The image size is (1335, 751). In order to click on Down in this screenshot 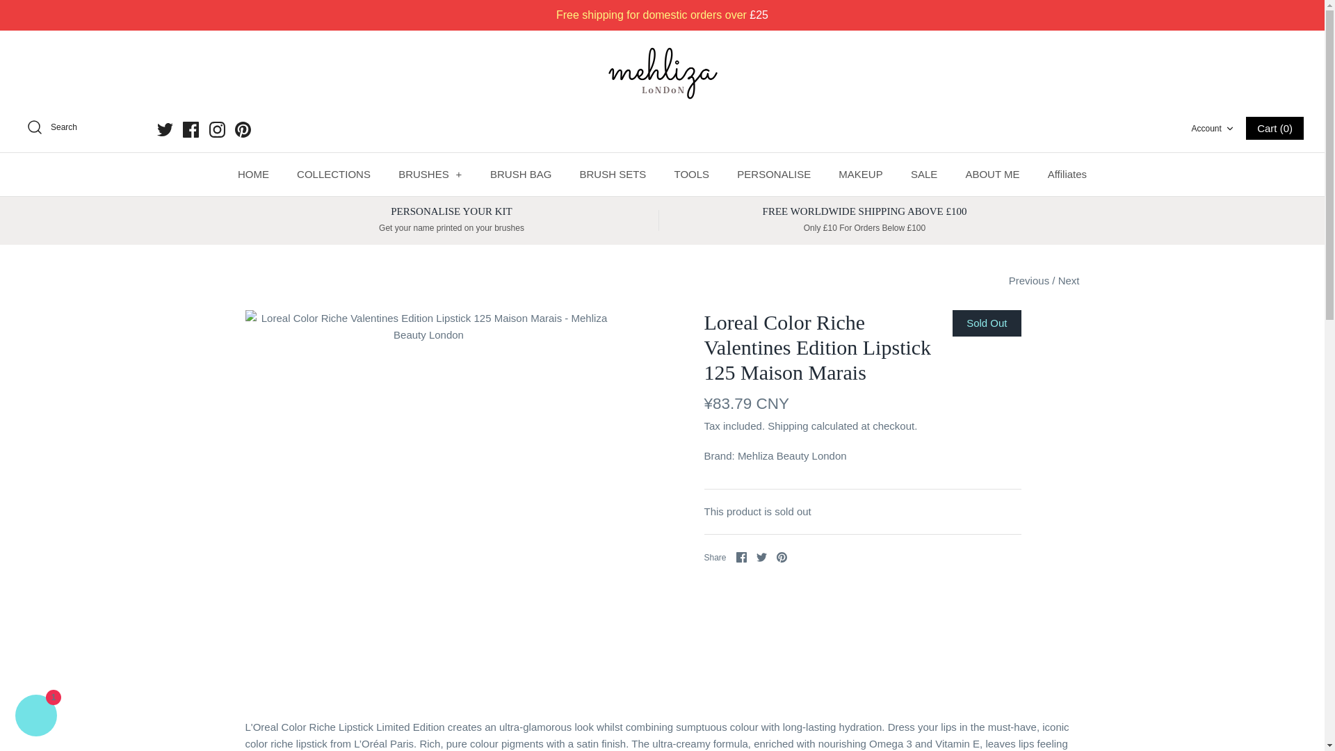, I will do `click(1230, 129)`.